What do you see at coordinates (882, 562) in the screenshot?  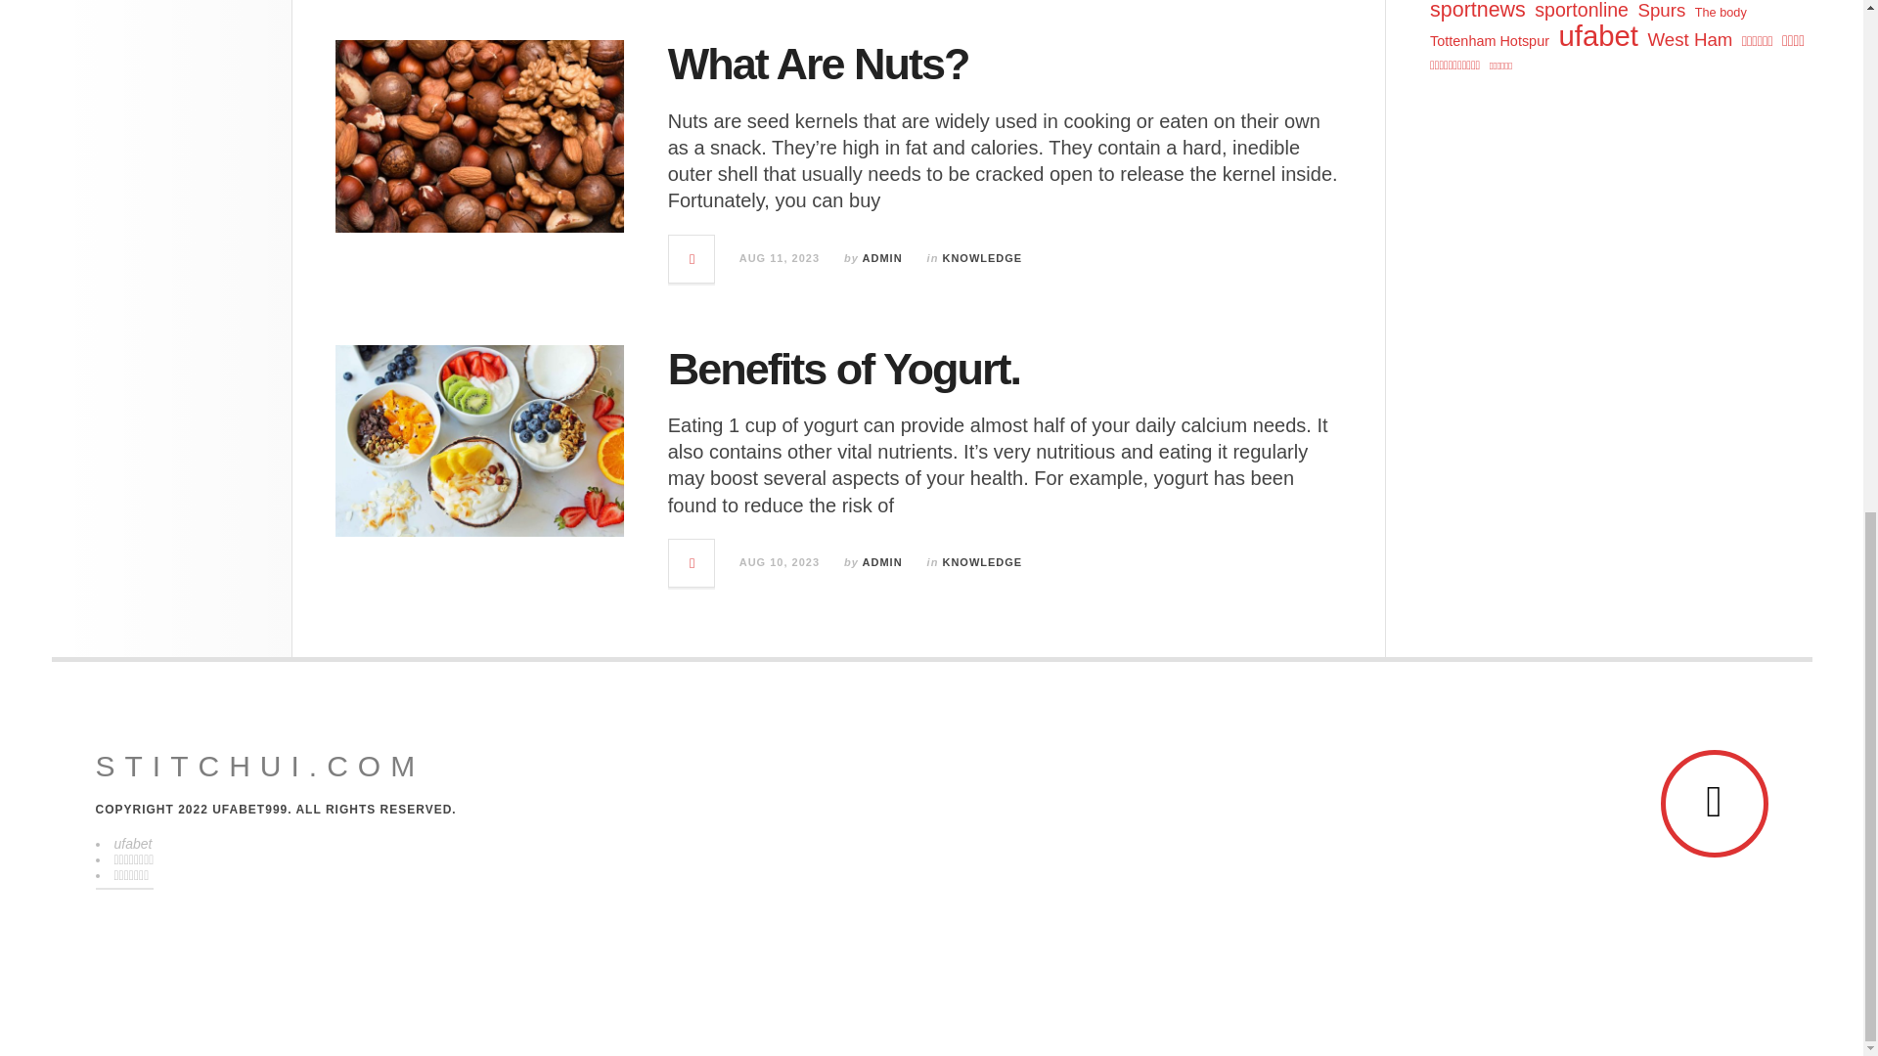 I see `ADMIN` at bounding box center [882, 562].